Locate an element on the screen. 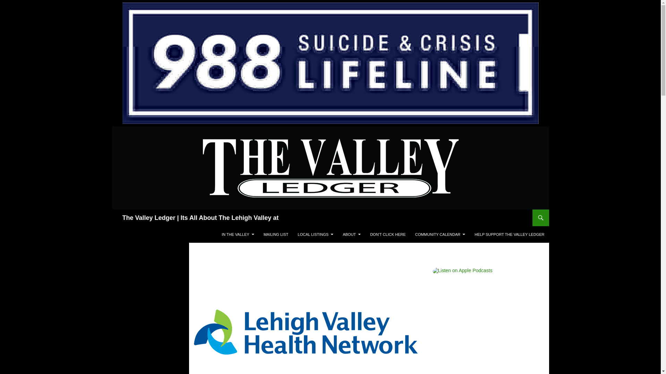 The image size is (666, 374). IN THE VALLEY is located at coordinates (238, 234).